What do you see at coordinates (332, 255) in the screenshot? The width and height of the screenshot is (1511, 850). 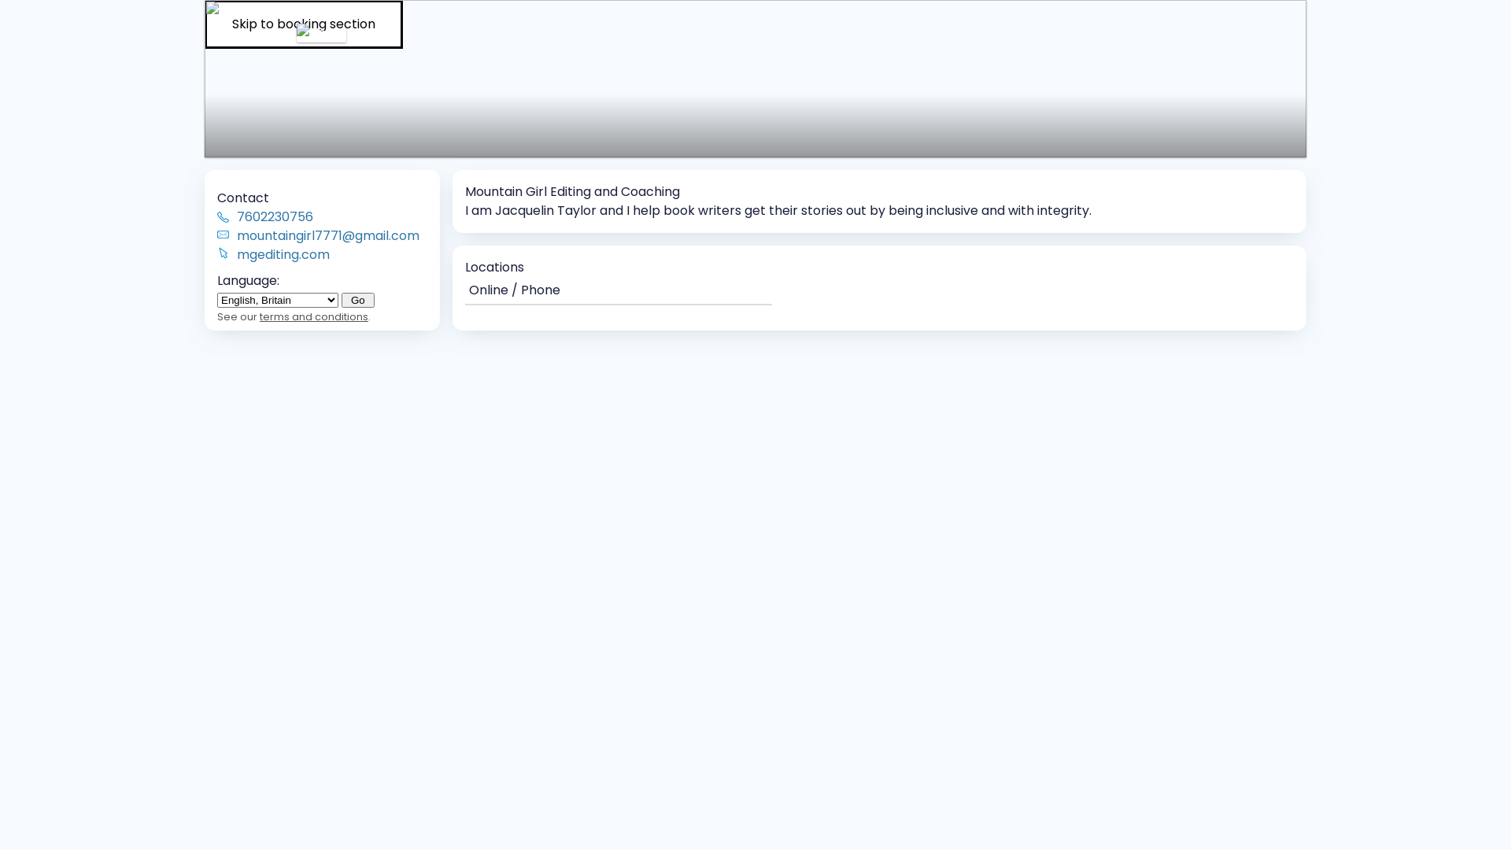 I see `mgediting.com` at bounding box center [332, 255].